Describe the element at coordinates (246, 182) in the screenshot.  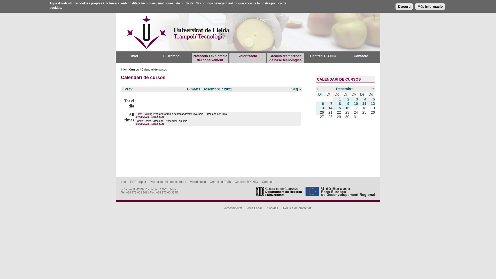
I see `Centres TECNIO` at that location.